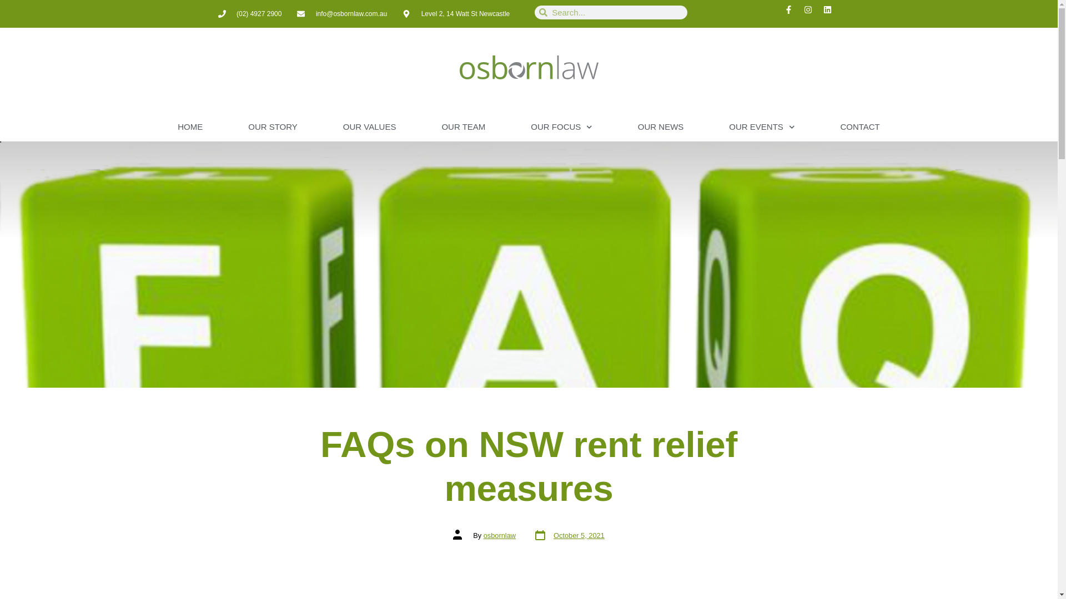 The height and width of the screenshot is (599, 1066). Describe the element at coordinates (190, 126) in the screenshot. I see `HOME` at that location.